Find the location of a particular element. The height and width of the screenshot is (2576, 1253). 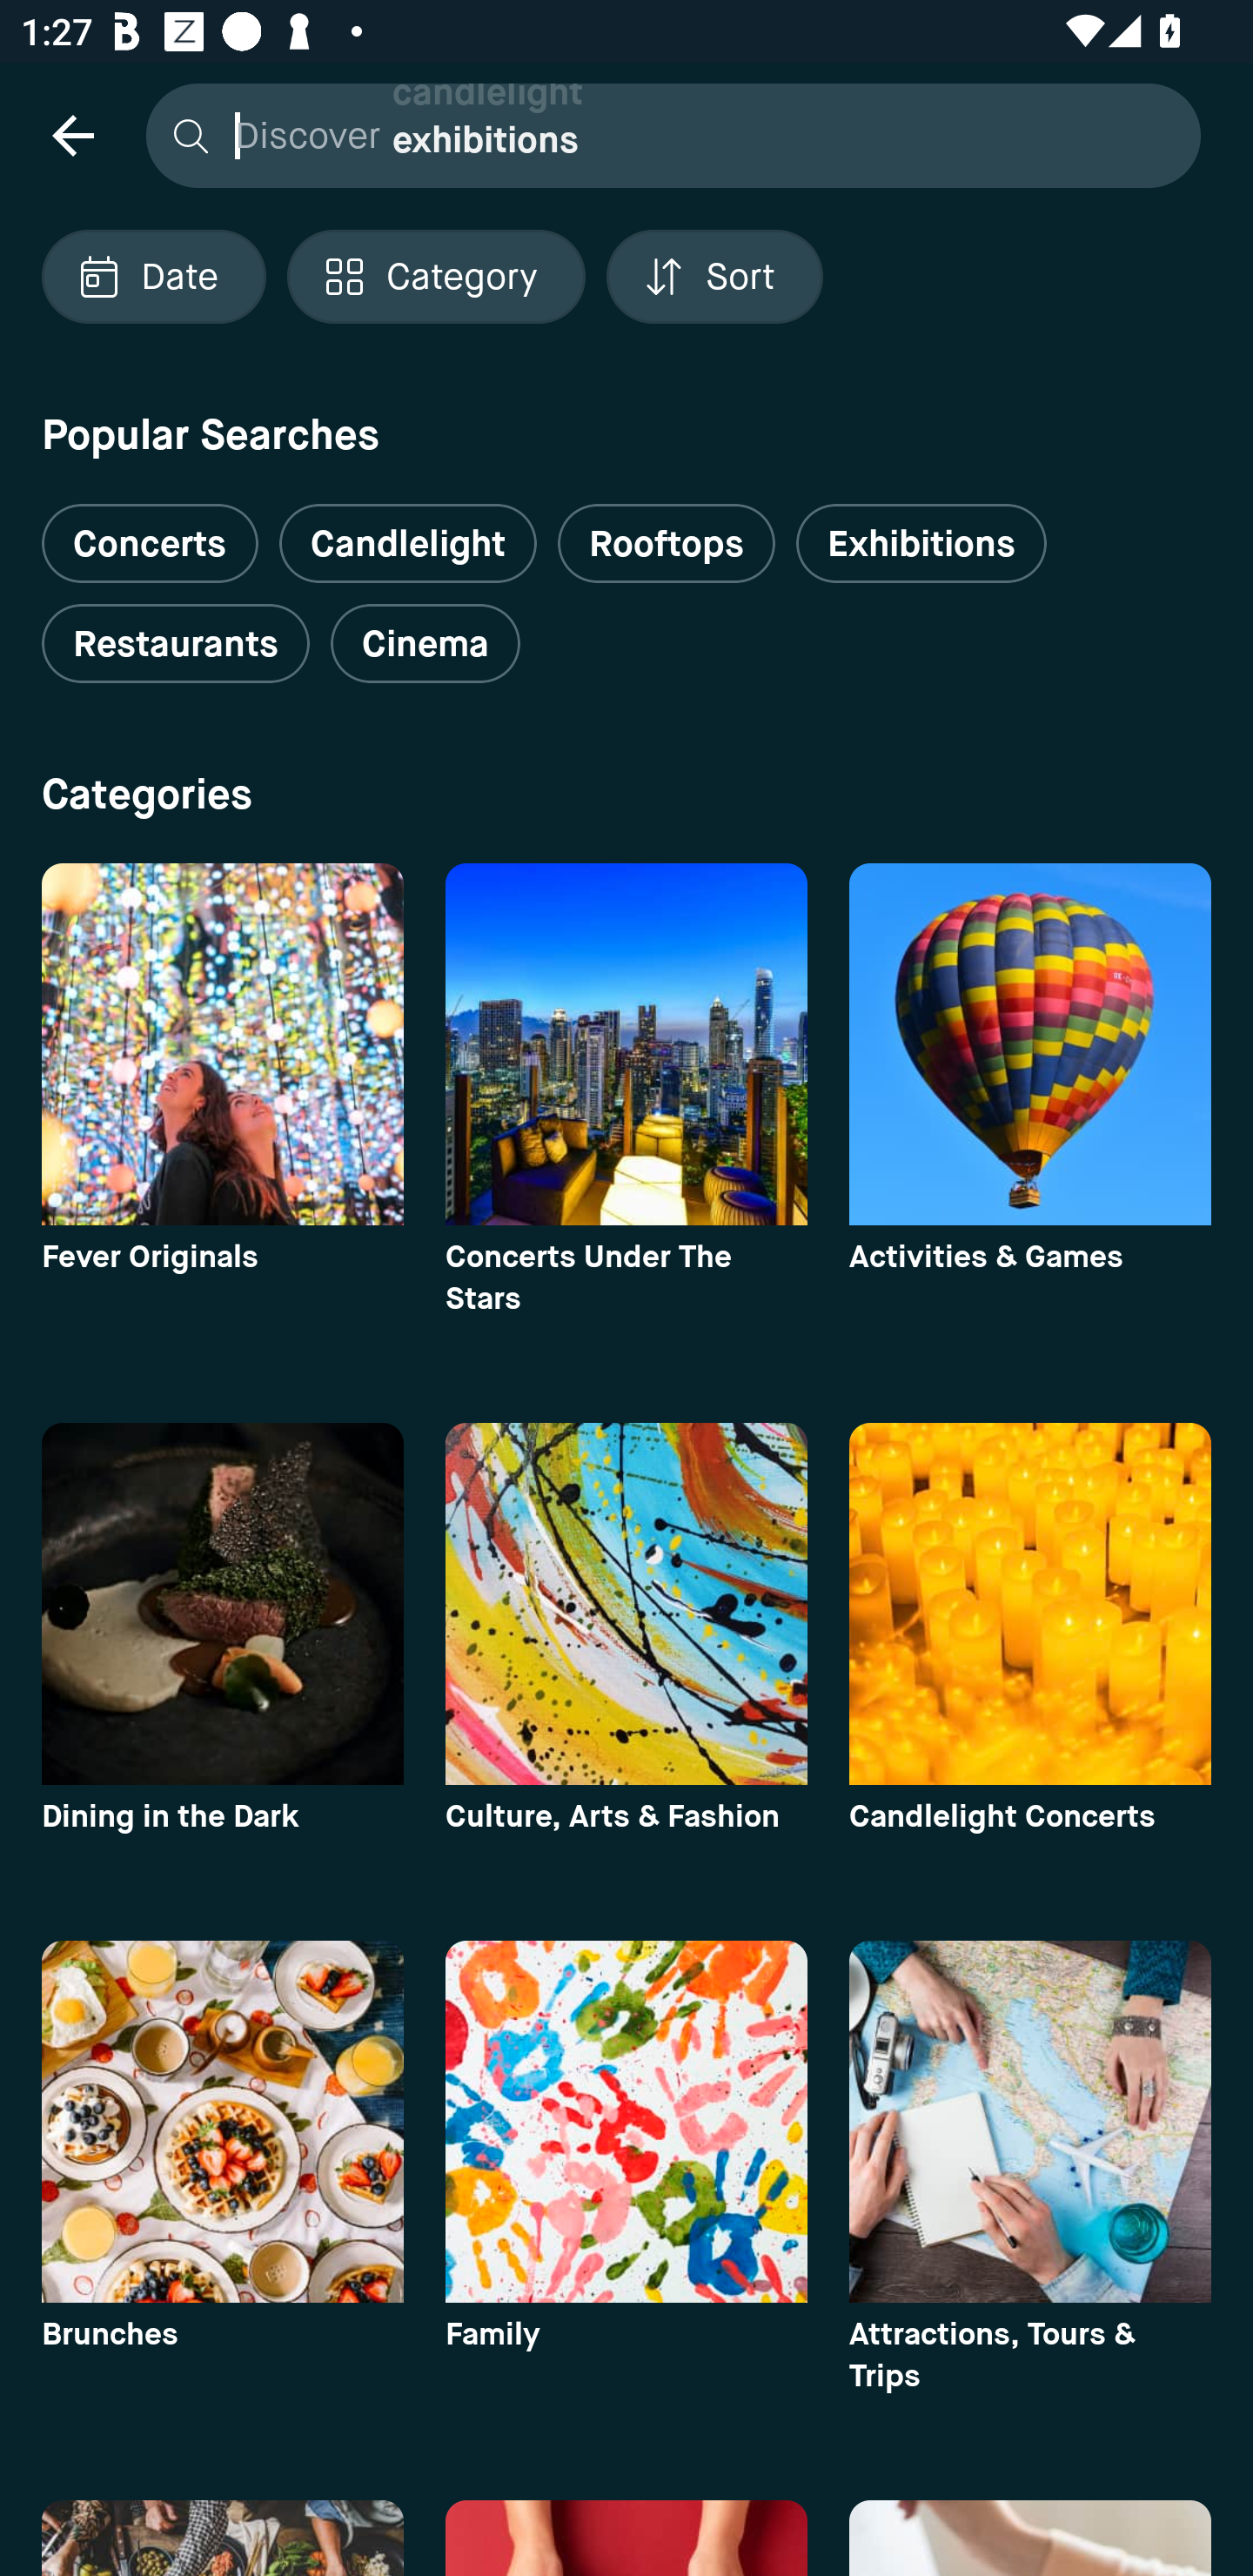

category image is located at coordinates (222, 2121).